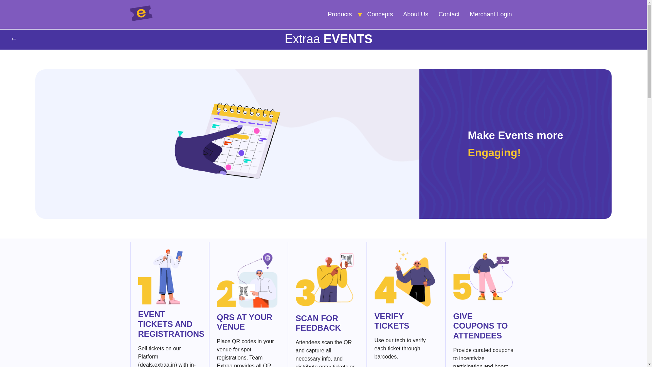 The width and height of the screenshot is (652, 367). I want to click on Merchant Login, so click(490, 14).